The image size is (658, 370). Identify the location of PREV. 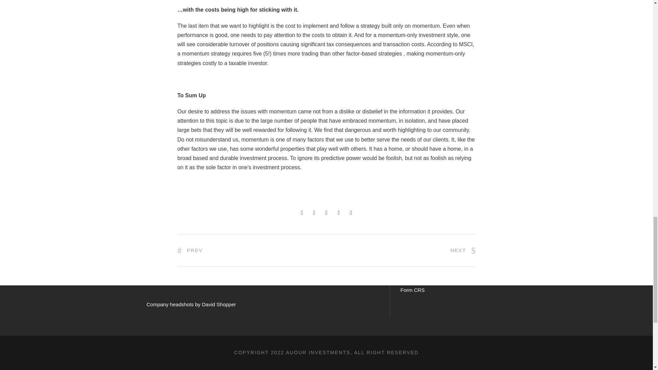
(190, 250).